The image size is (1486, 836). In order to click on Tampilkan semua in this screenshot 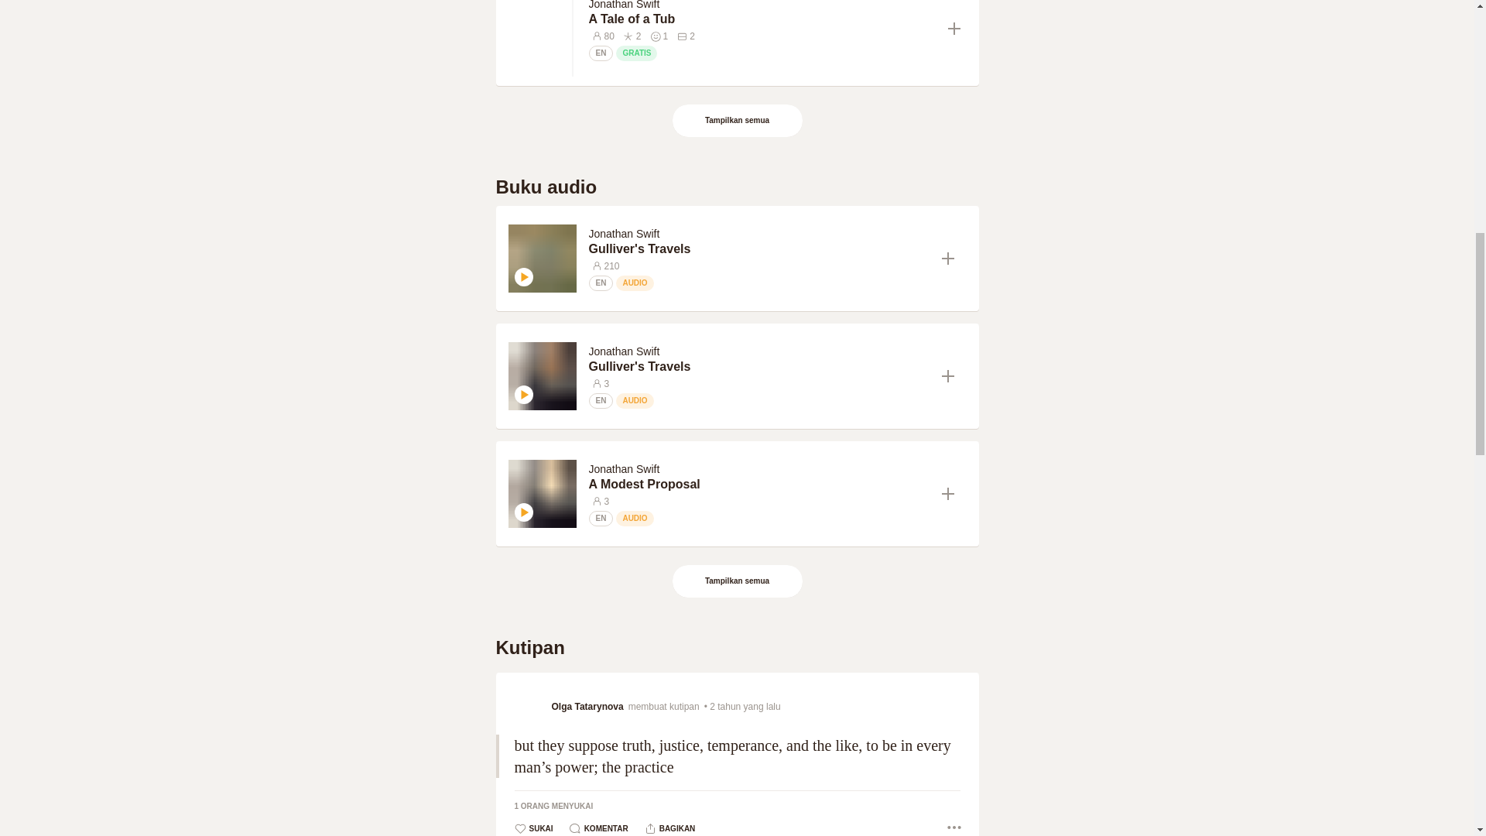, I will do `click(737, 121)`.